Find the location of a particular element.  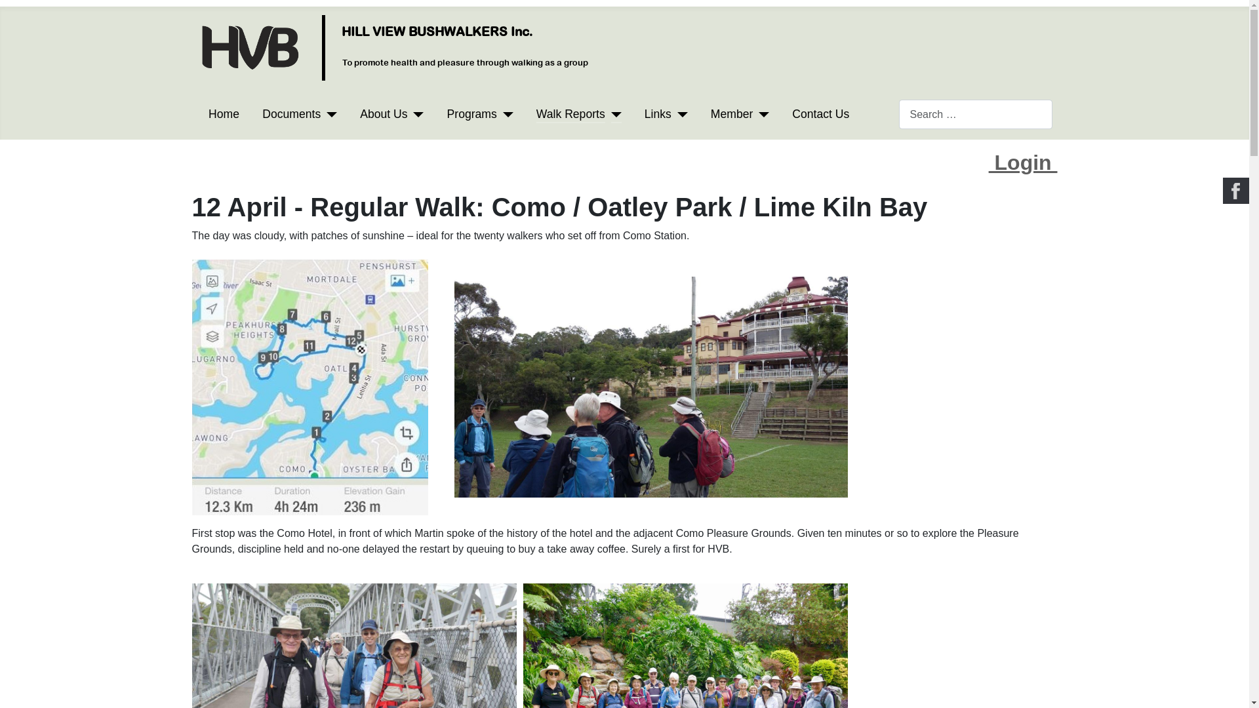

Walk Reports is located at coordinates (570, 114).